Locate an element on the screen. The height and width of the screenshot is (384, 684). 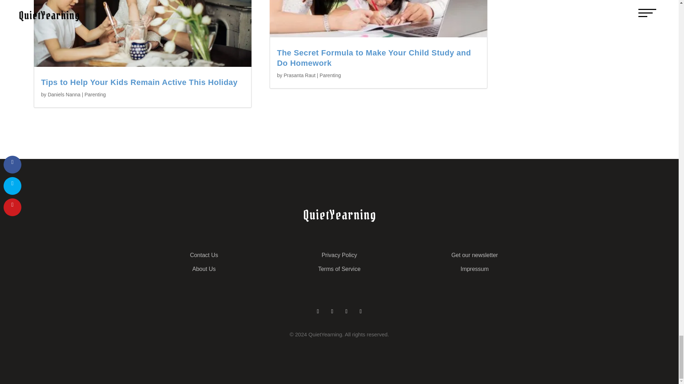
Daniels Nanna is located at coordinates (64, 95).